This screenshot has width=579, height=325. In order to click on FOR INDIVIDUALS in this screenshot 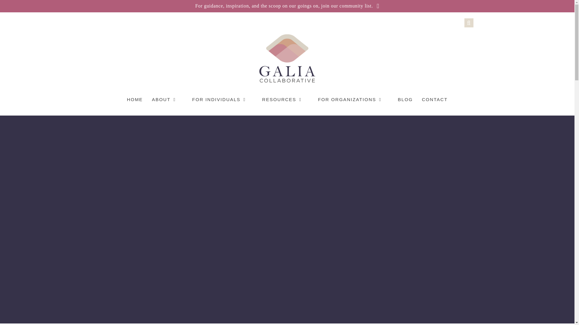, I will do `click(223, 99)`.